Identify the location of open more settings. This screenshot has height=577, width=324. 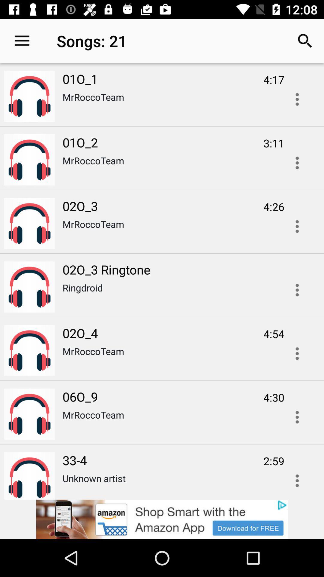
(297, 227).